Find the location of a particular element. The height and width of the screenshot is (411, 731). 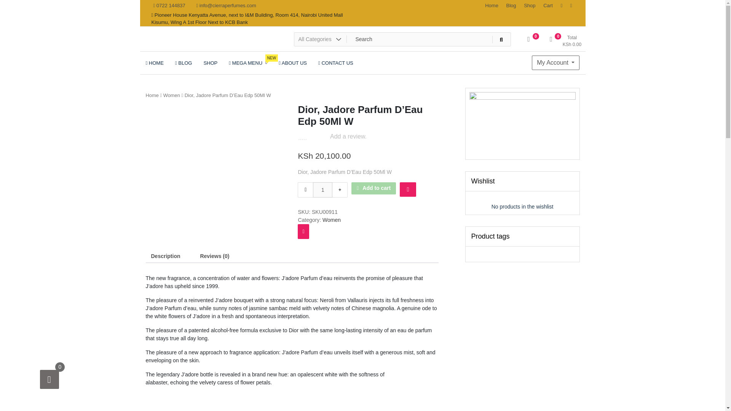

Home is located at coordinates (292, 63).